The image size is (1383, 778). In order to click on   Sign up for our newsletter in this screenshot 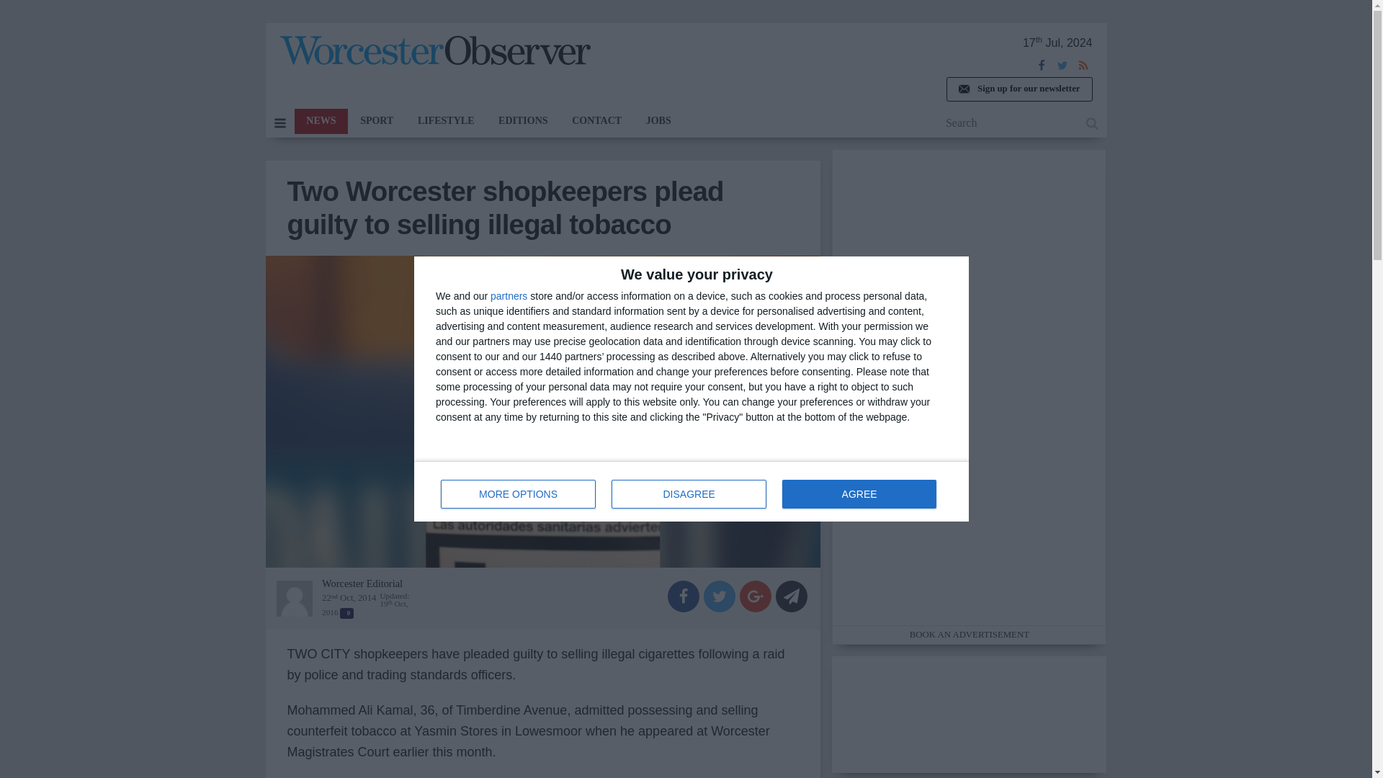, I will do `click(321, 121)`.